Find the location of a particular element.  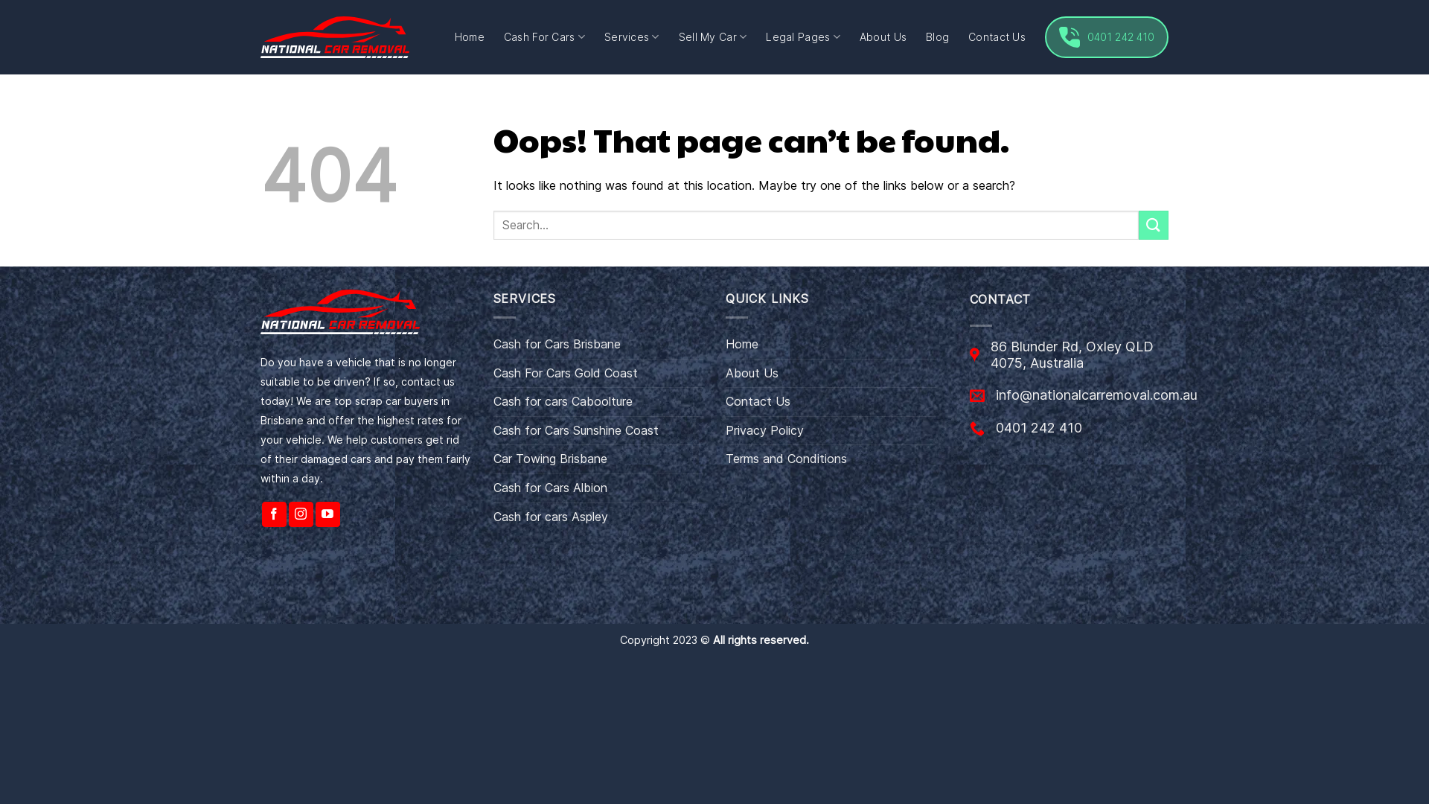

Sell My Car is located at coordinates (713, 37).